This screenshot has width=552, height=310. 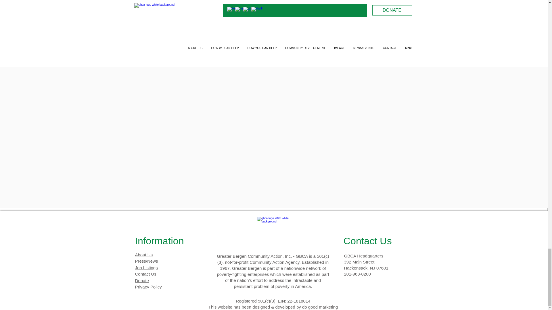 I want to click on Contact Us, so click(x=145, y=274).